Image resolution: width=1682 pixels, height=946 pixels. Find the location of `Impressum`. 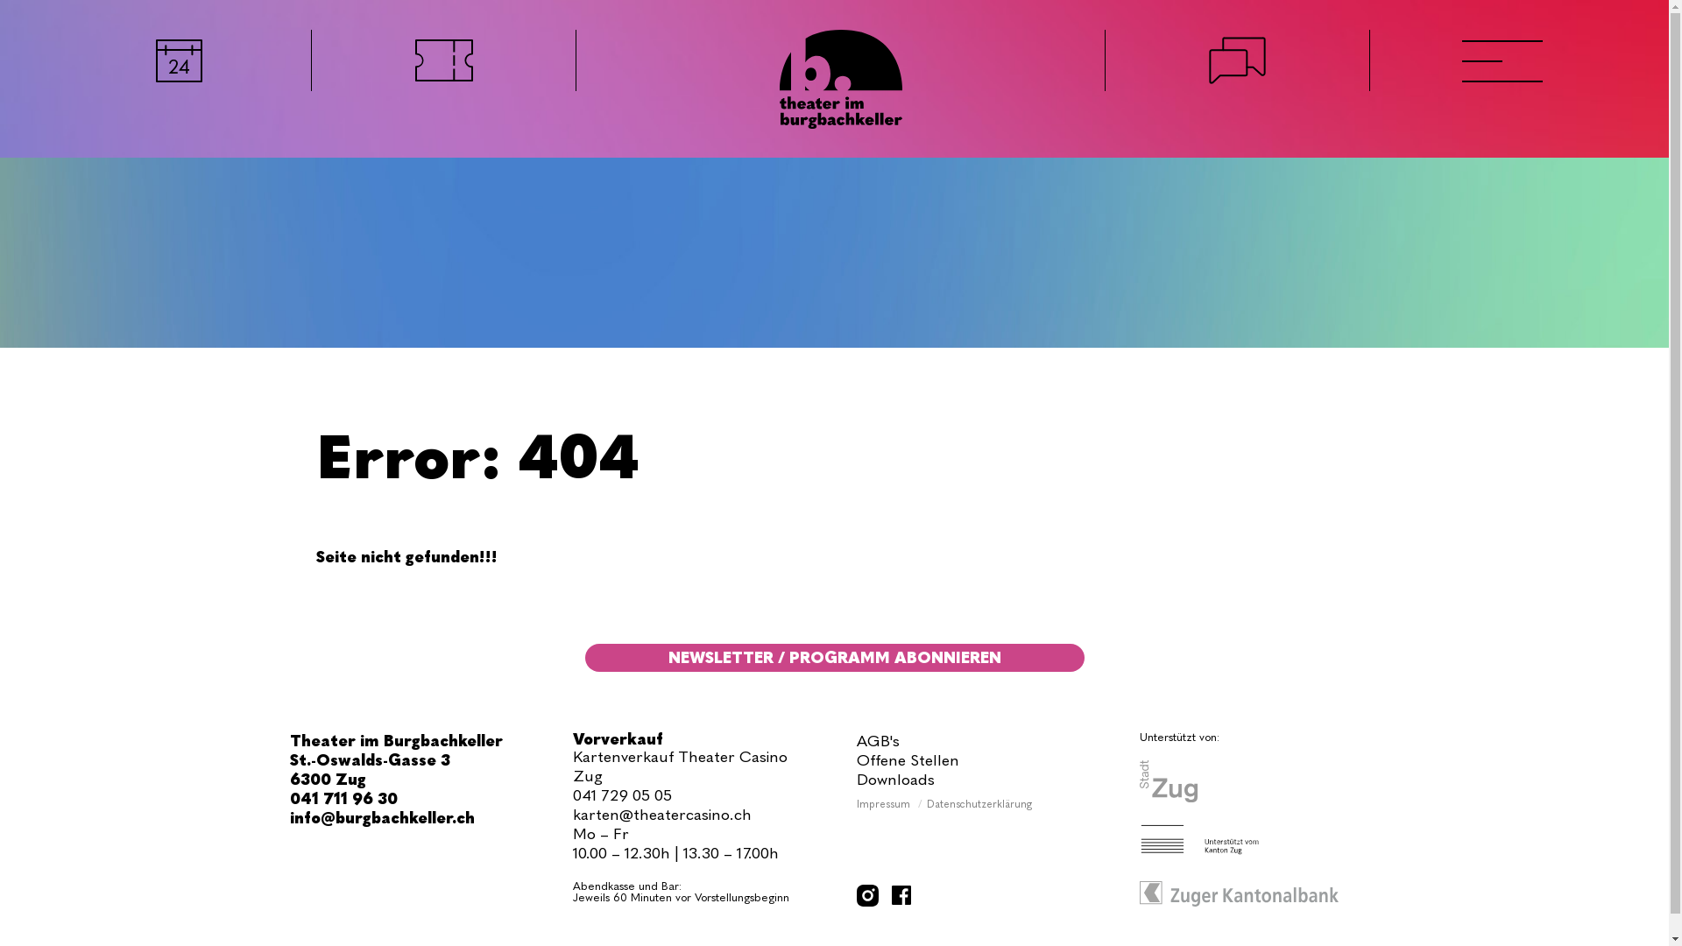

Impressum is located at coordinates (885, 804).